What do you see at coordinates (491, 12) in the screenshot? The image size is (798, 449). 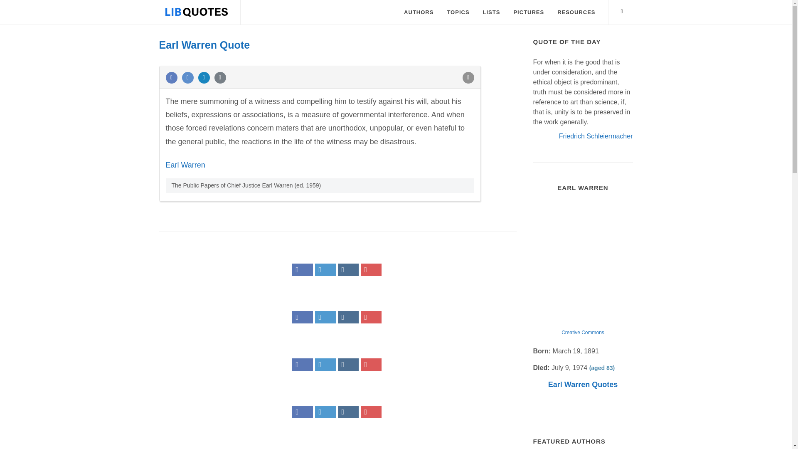 I see `LISTS` at bounding box center [491, 12].